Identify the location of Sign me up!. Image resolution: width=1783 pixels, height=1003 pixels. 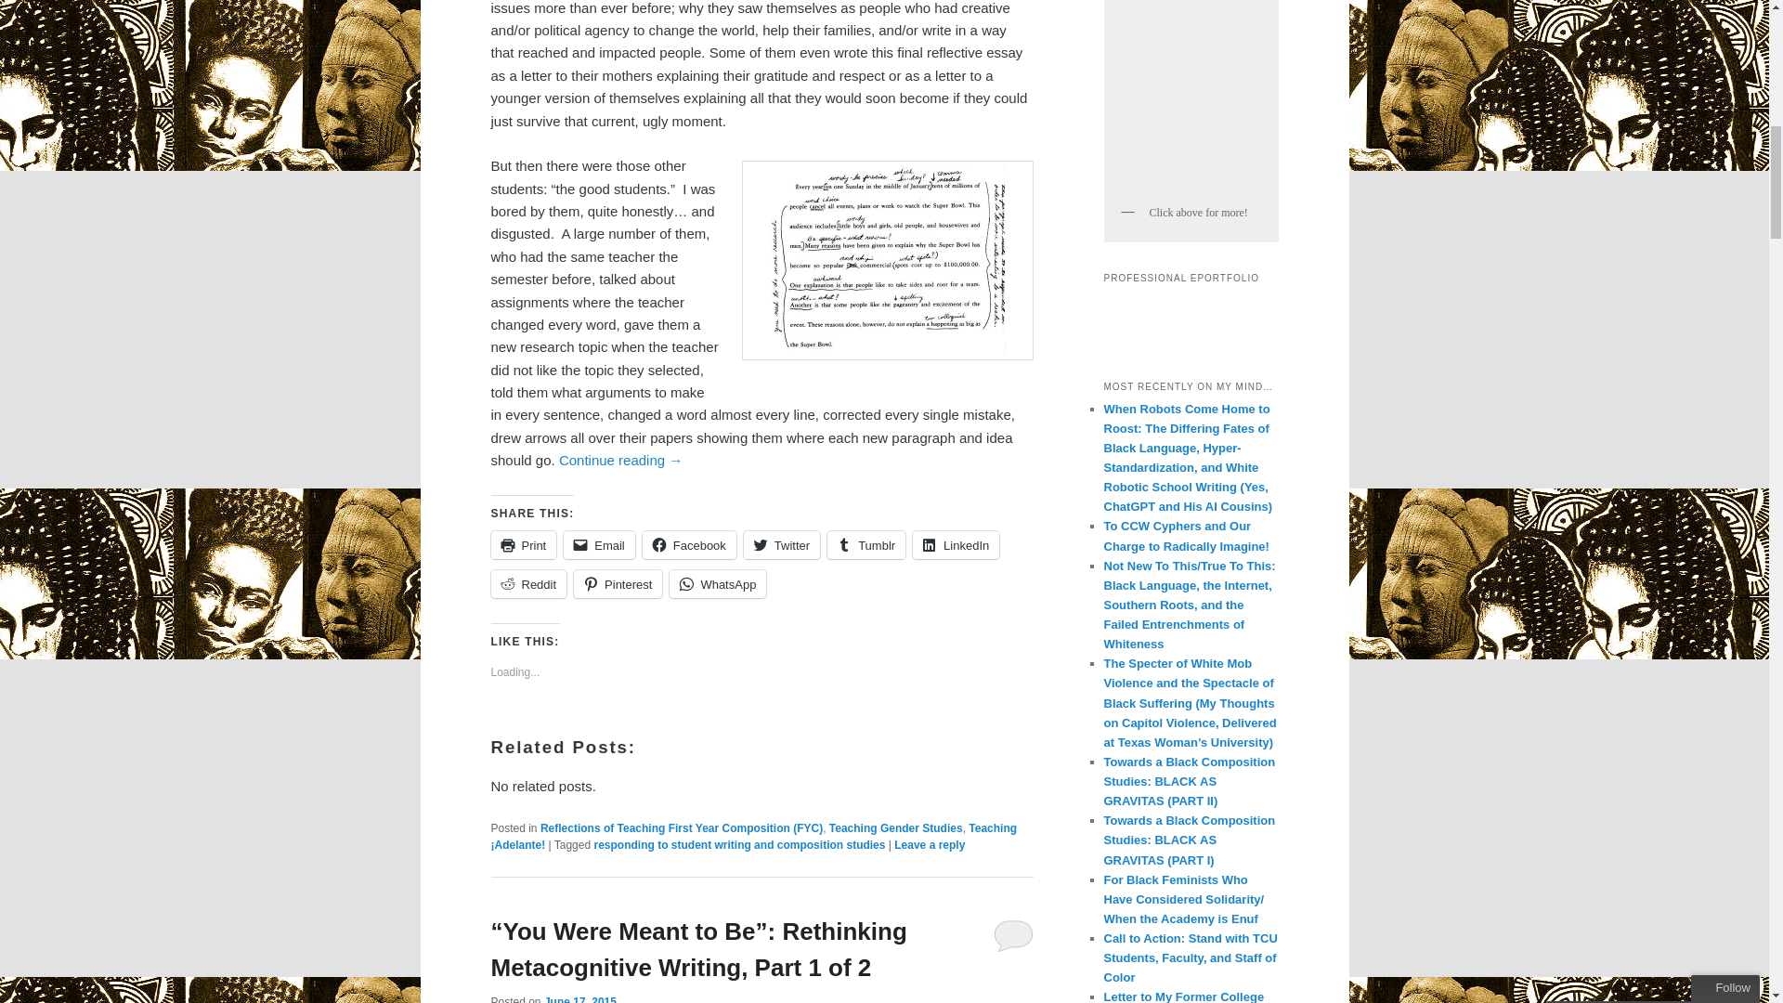
(1617, 236).